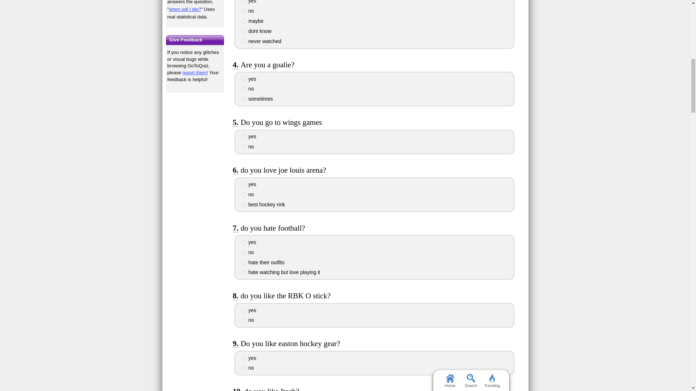 The height and width of the screenshot is (391, 696). I want to click on 2, so click(244, 89).